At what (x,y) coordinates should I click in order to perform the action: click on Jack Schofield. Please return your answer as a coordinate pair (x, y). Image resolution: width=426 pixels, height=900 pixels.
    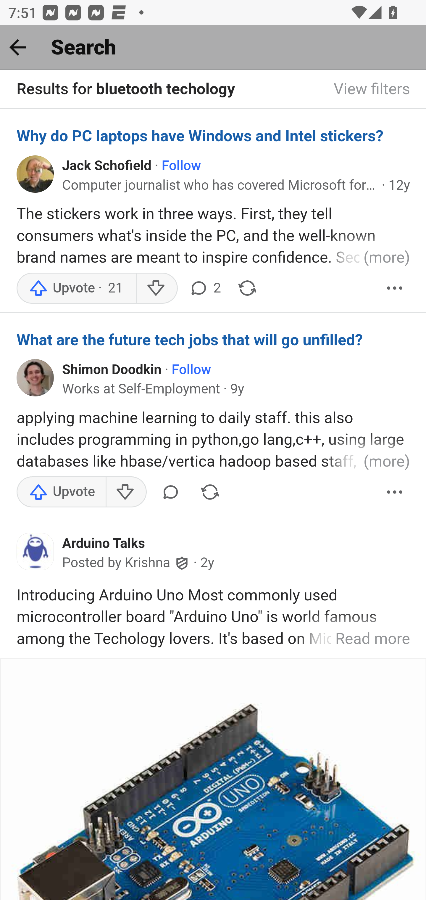
    Looking at the image, I should click on (107, 166).